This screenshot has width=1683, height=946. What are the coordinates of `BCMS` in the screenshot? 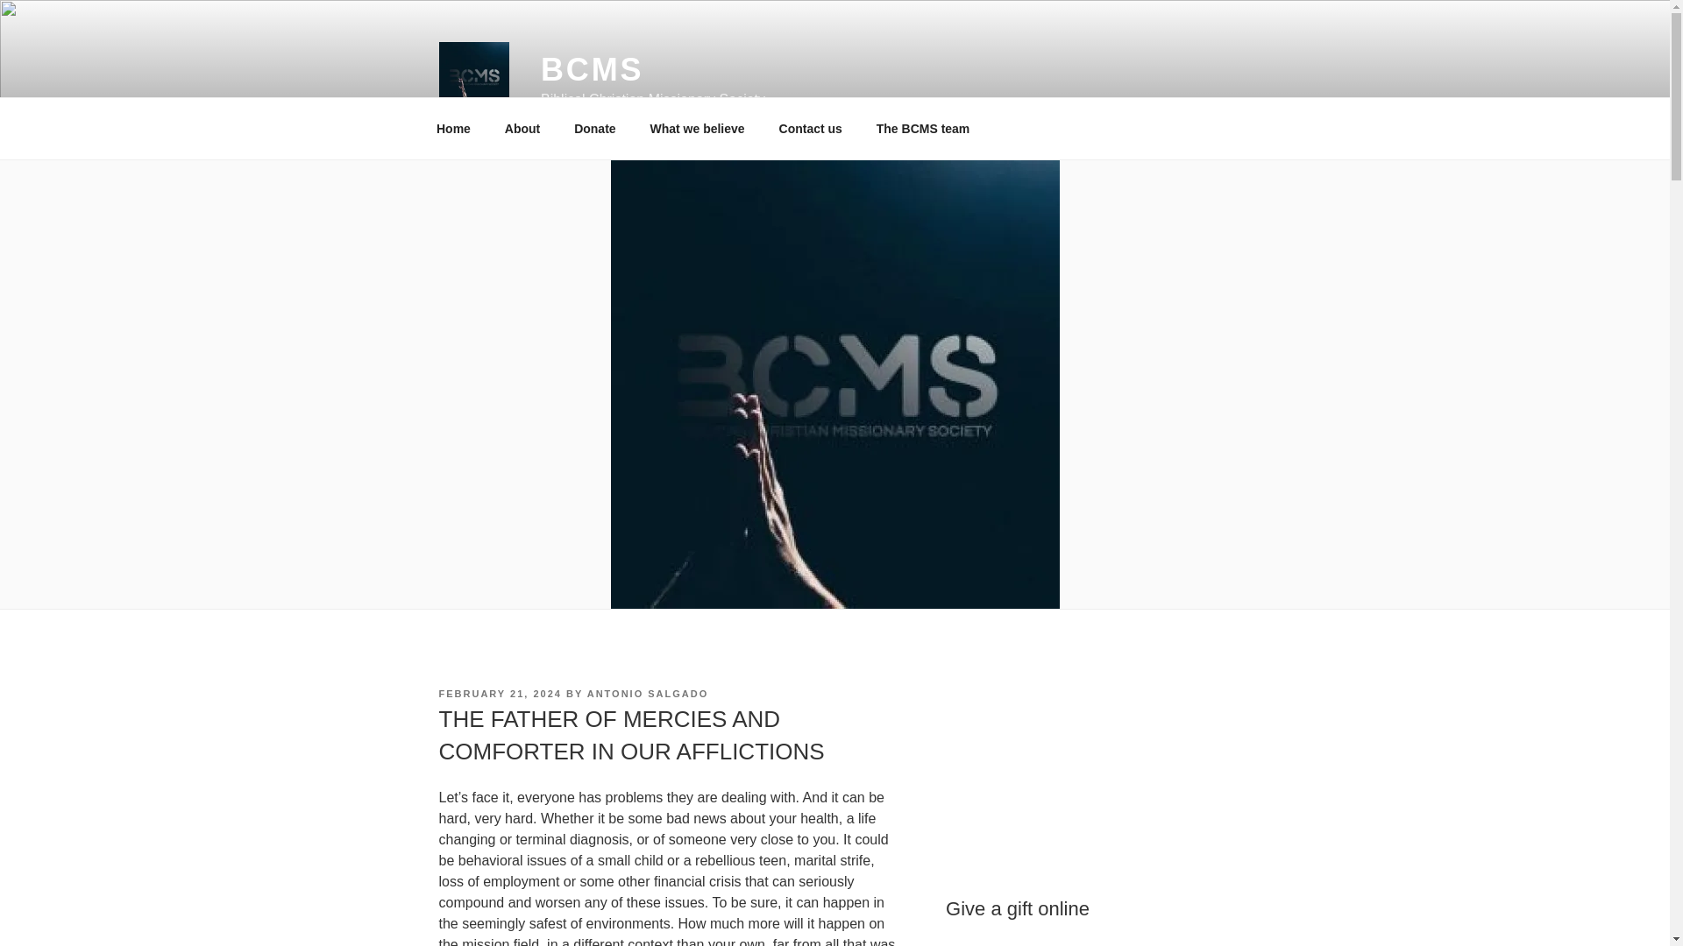 It's located at (593, 70).